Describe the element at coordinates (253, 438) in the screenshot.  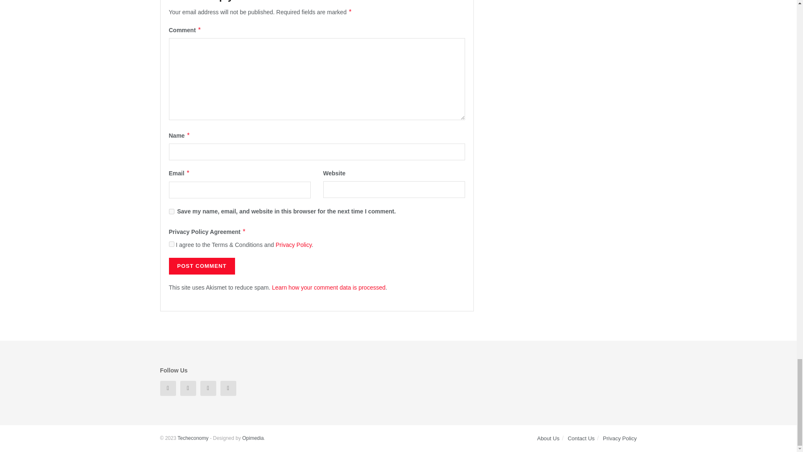
I see `Opmedia` at that location.